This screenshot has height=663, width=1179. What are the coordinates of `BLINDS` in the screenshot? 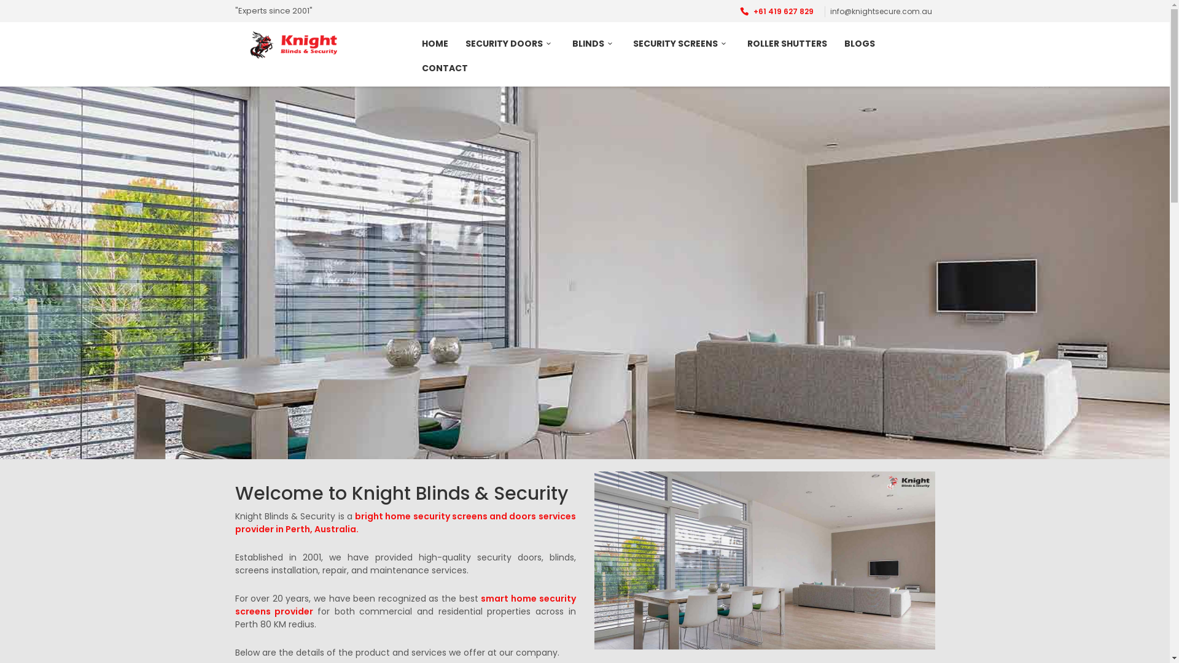 It's located at (548, 539).